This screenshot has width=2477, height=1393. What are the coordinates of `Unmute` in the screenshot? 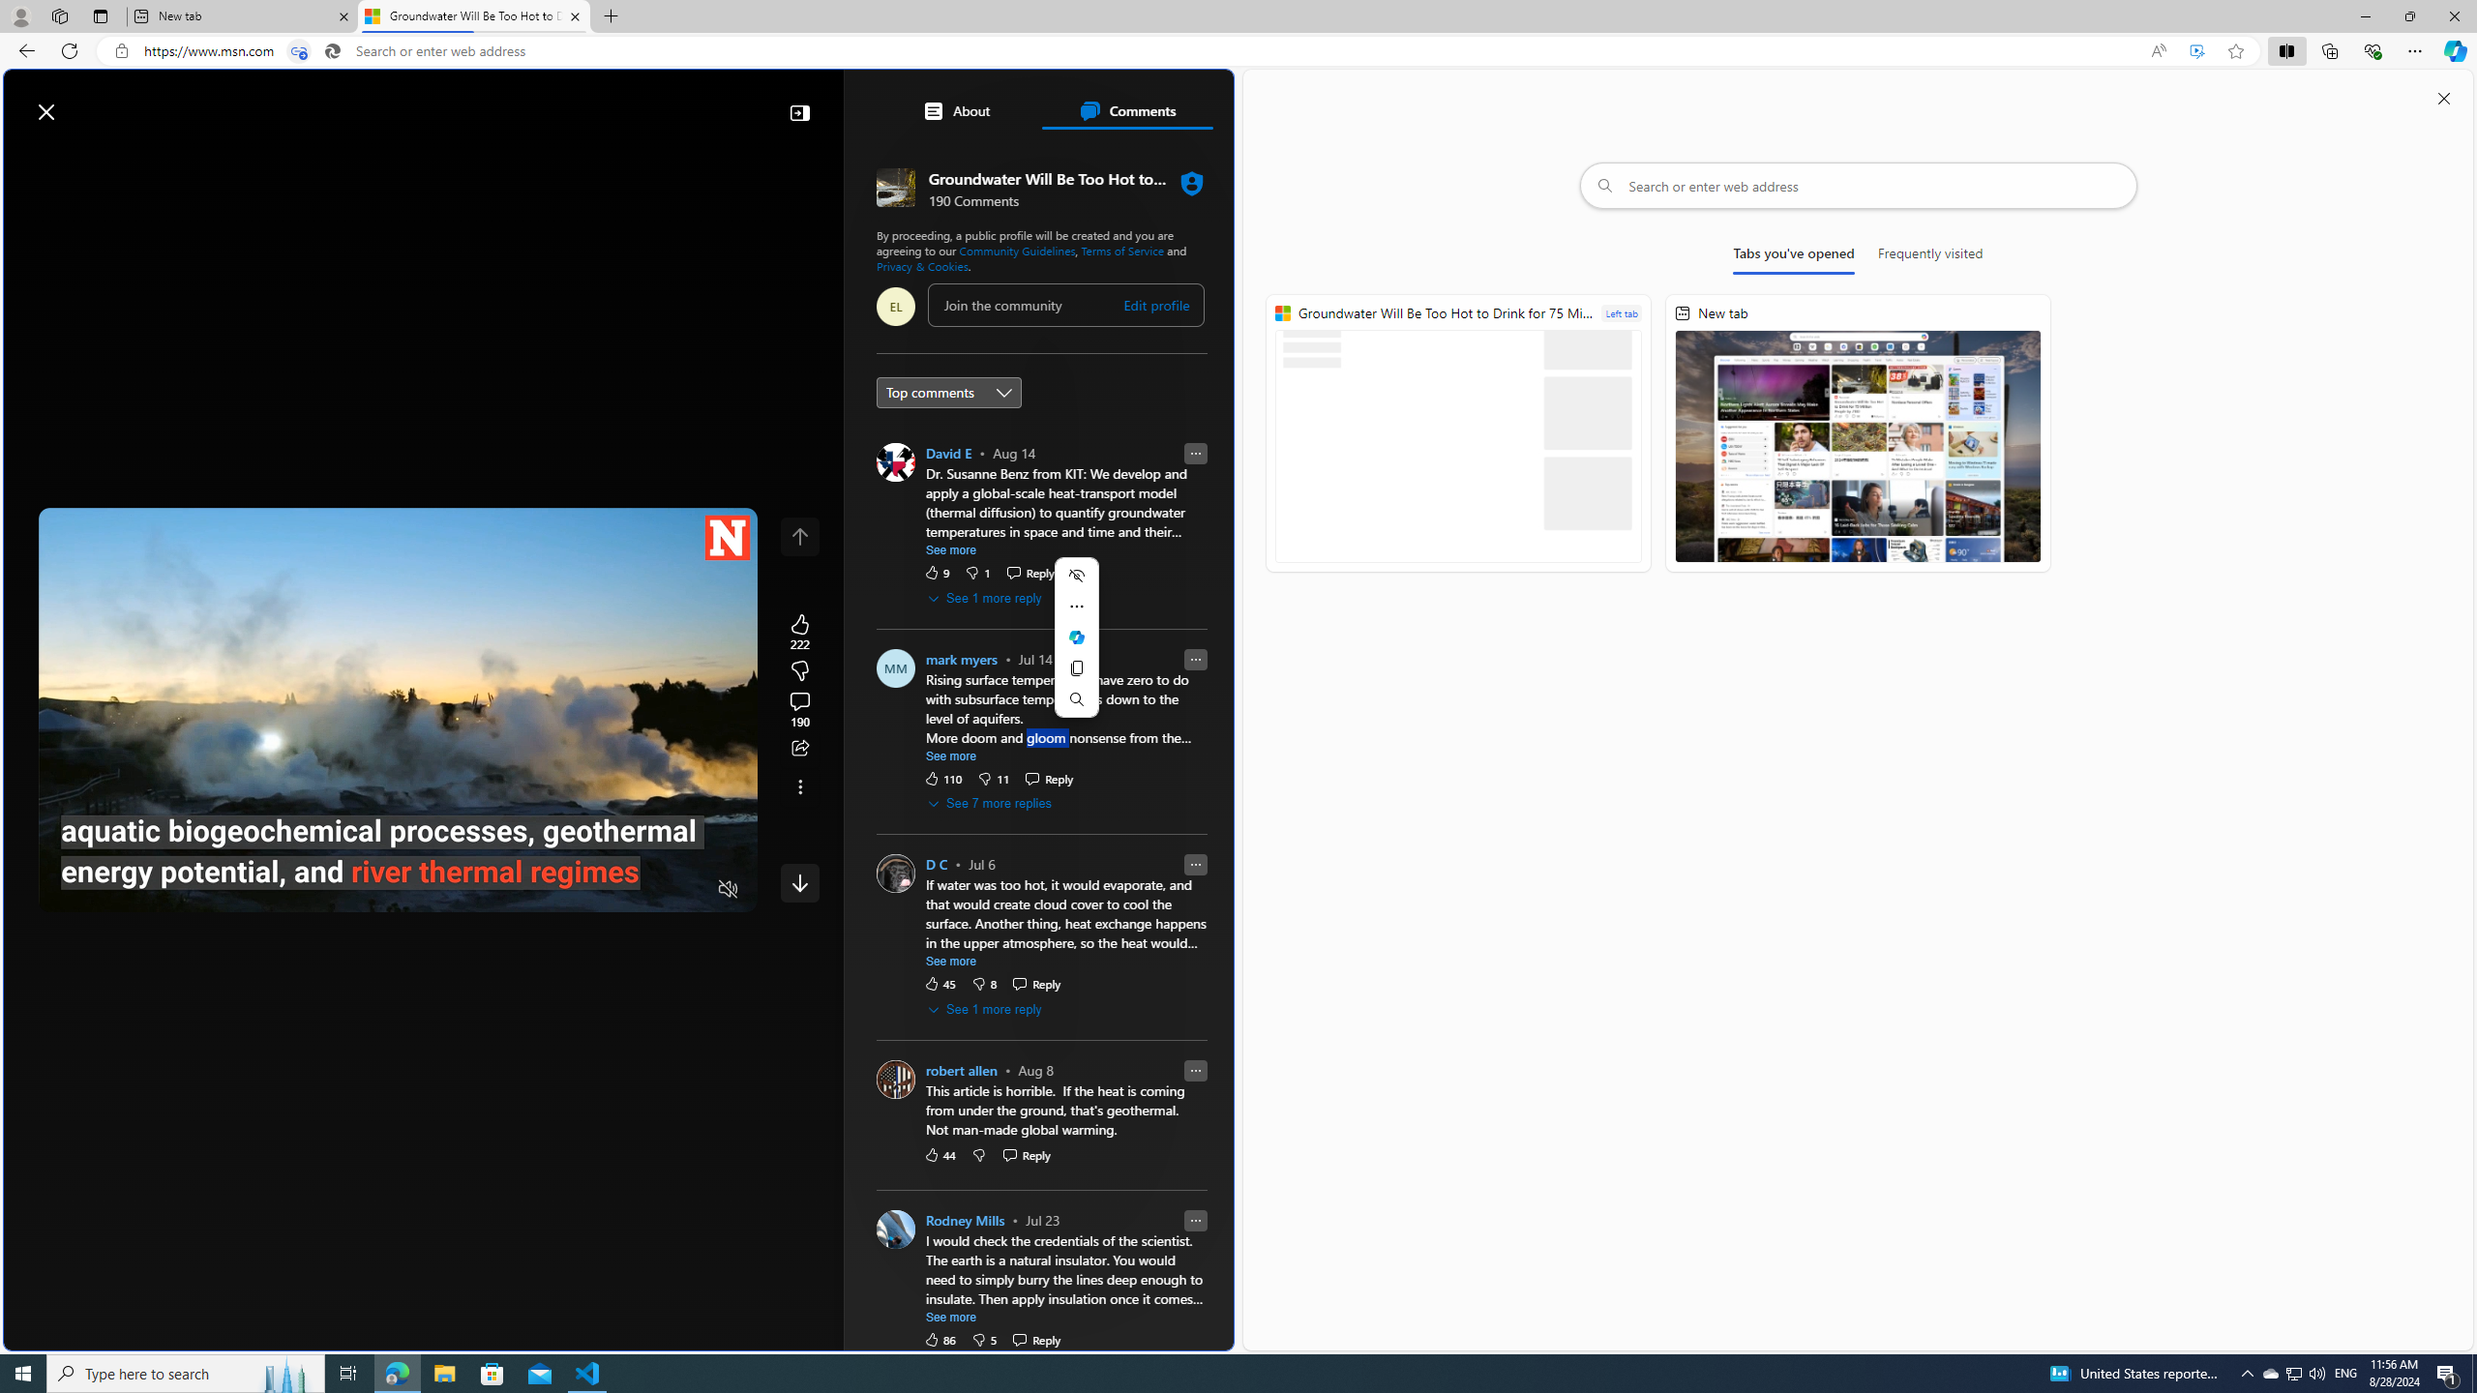 It's located at (728, 890).